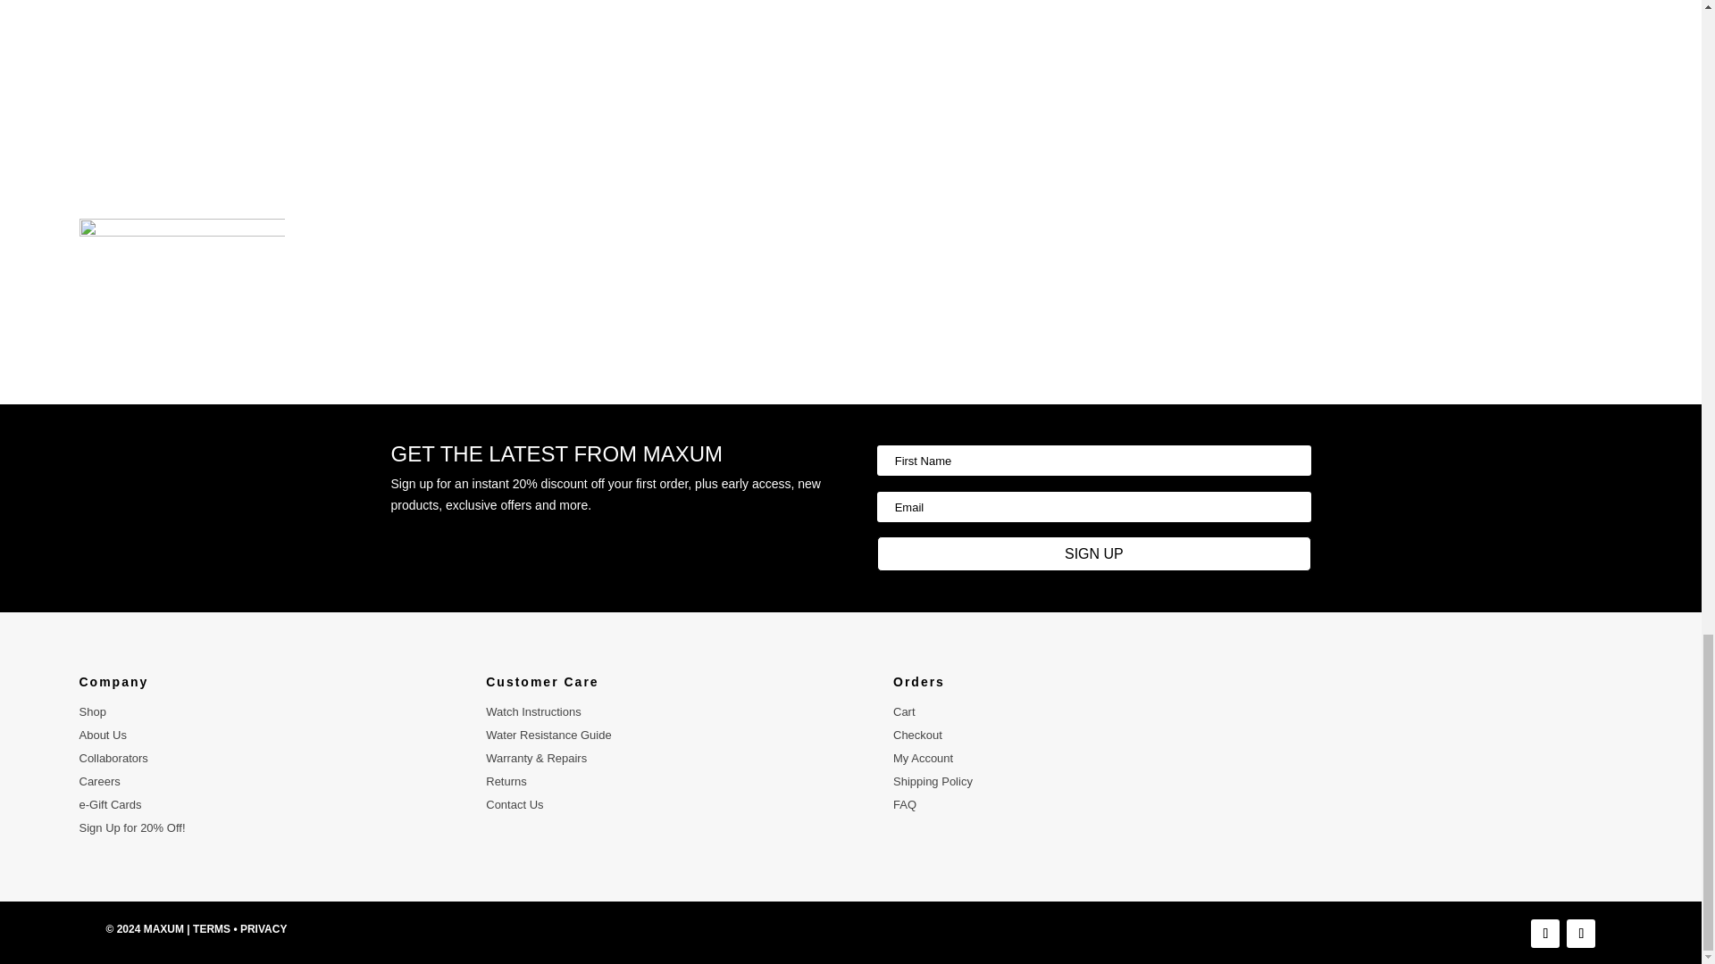 The width and height of the screenshot is (1715, 964). What do you see at coordinates (113, 759) in the screenshot?
I see `Collaborators` at bounding box center [113, 759].